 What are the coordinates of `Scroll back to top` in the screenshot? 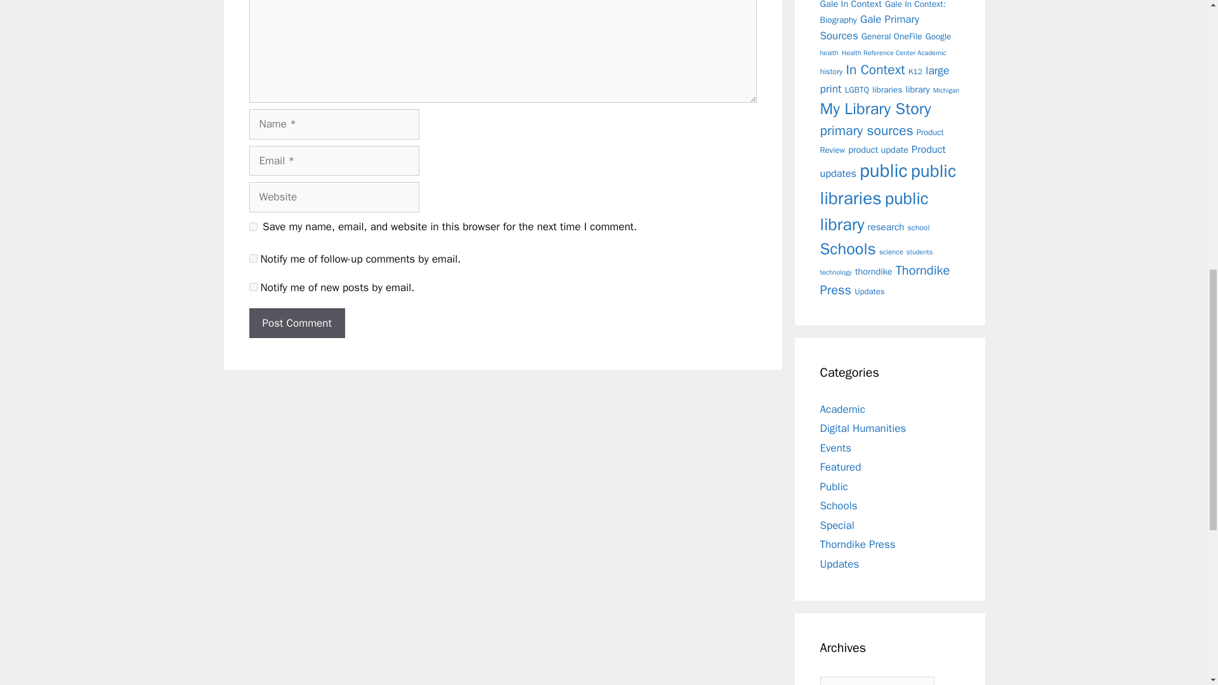 It's located at (1177, 602).